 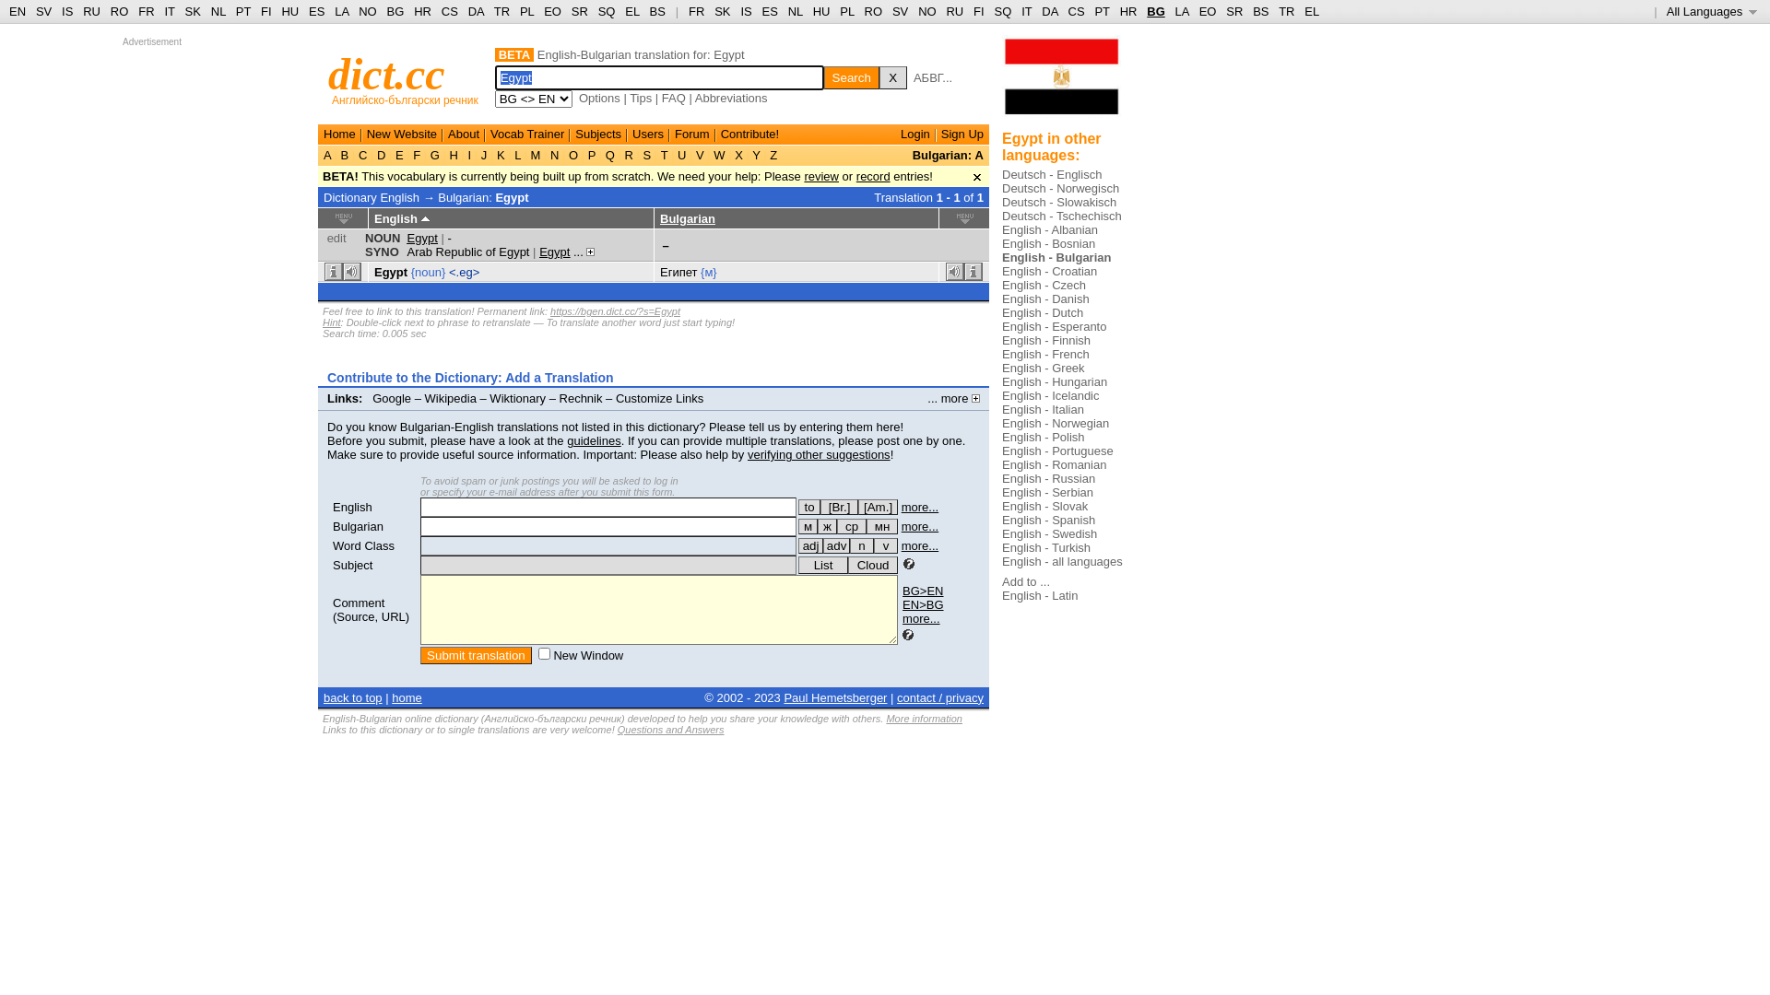 What do you see at coordinates (454, 155) in the screenshot?
I see `H` at bounding box center [454, 155].